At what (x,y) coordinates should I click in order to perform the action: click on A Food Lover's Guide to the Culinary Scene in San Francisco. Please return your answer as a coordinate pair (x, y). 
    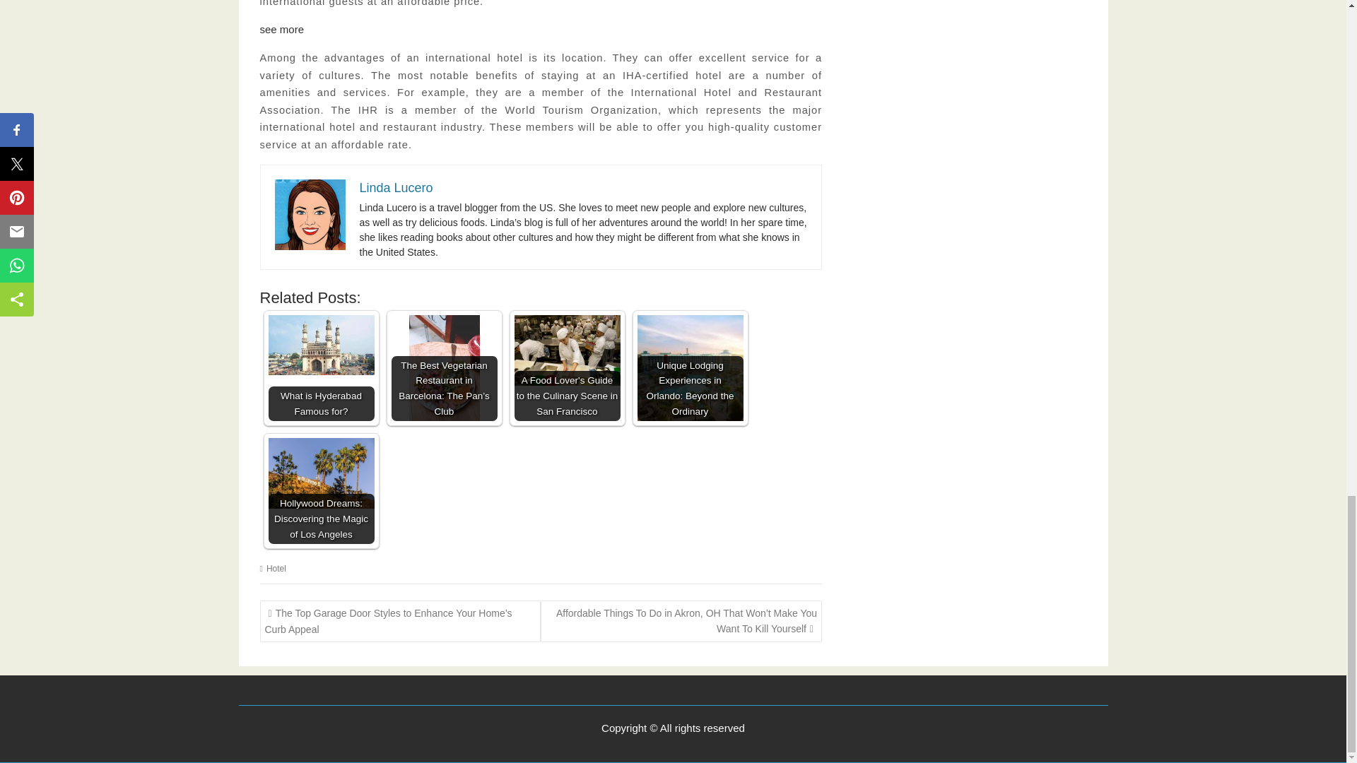
    Looking at the image, I should click on (567, 350).